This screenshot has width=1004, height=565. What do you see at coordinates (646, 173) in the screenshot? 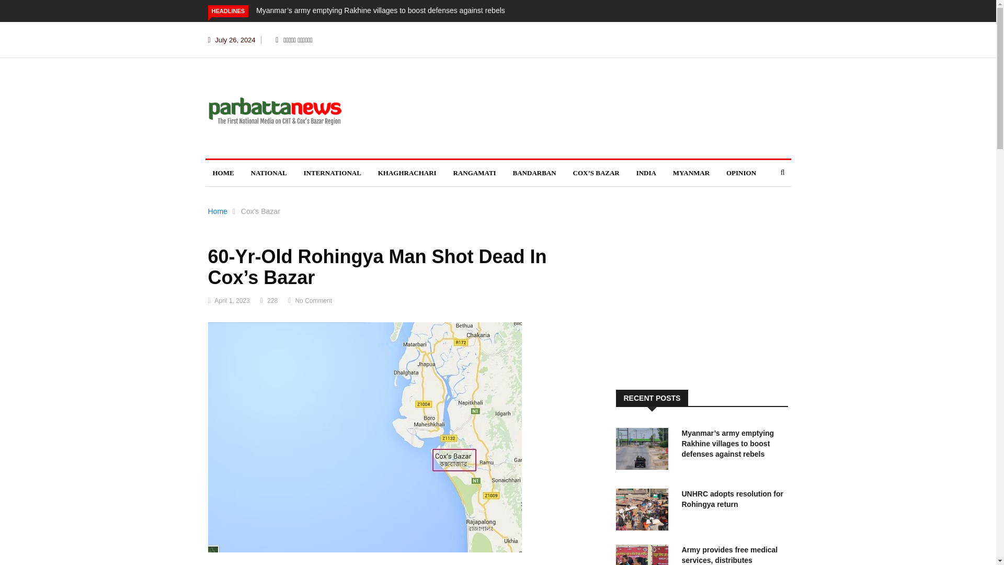
I see `INDIA` at bounding box center [646, 173].